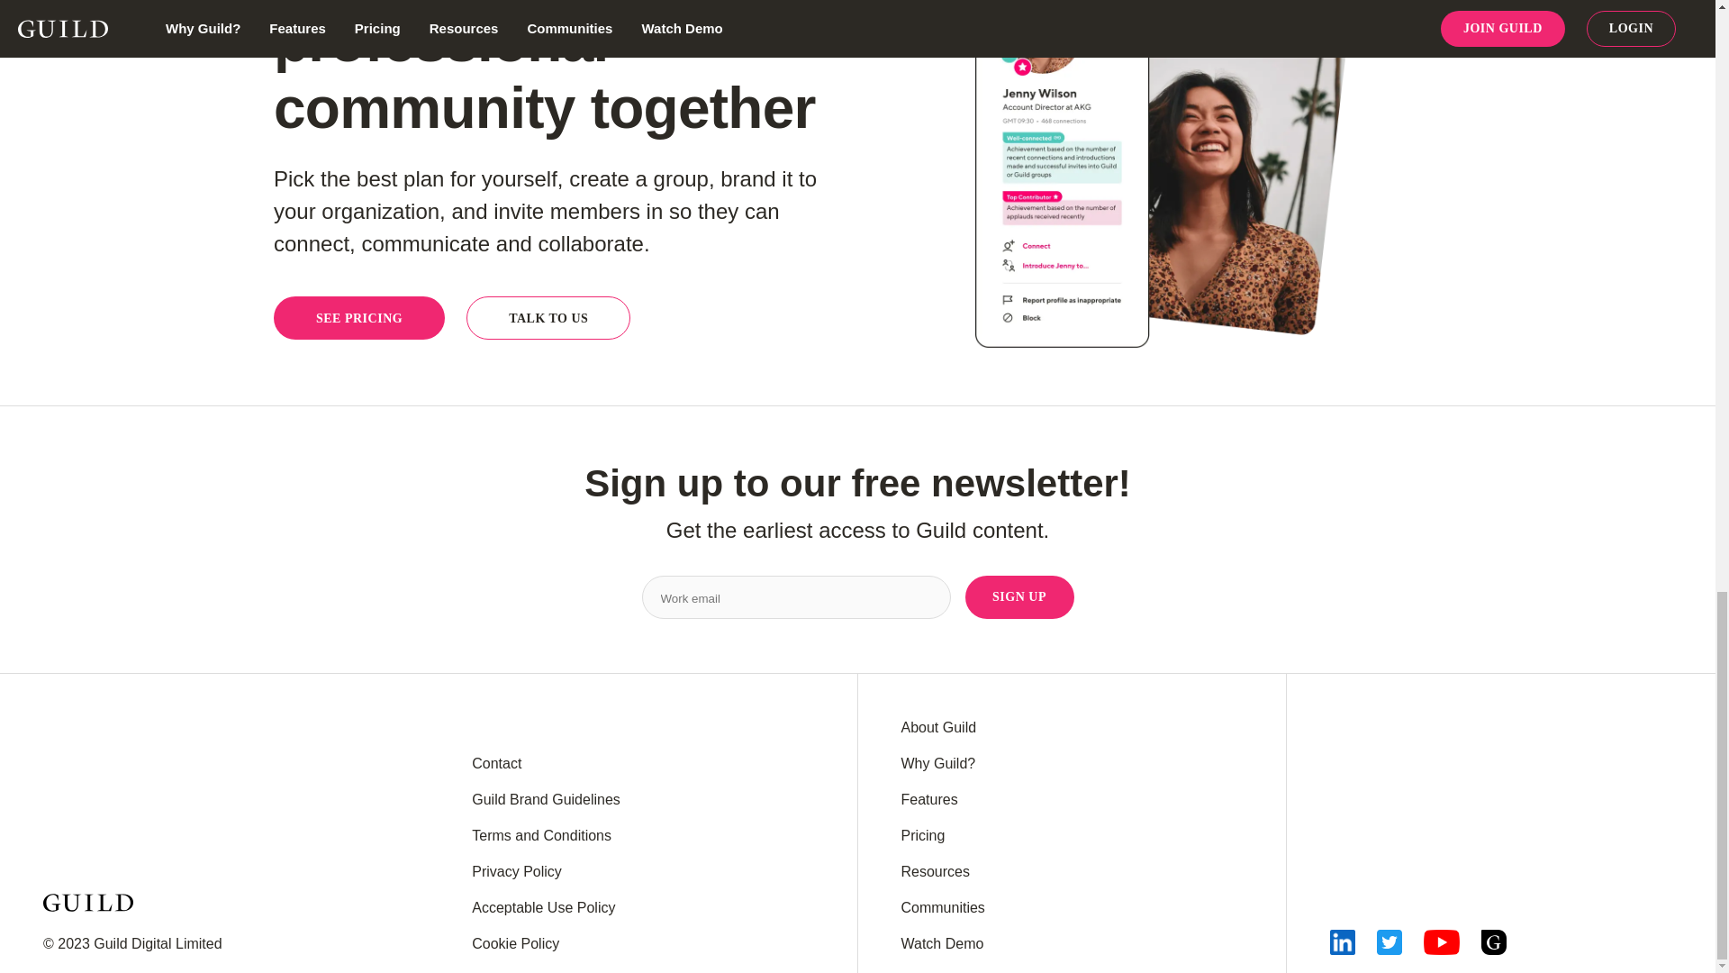  What do you see at coordinates (358, 317) in the screenshot?
I see `SEE PRICING` at bounding box center [358, 317].